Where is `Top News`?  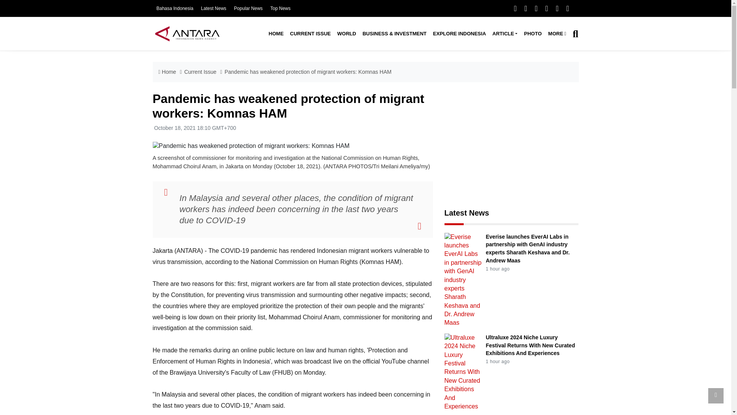 Top News is located at coordinates (280, 8).